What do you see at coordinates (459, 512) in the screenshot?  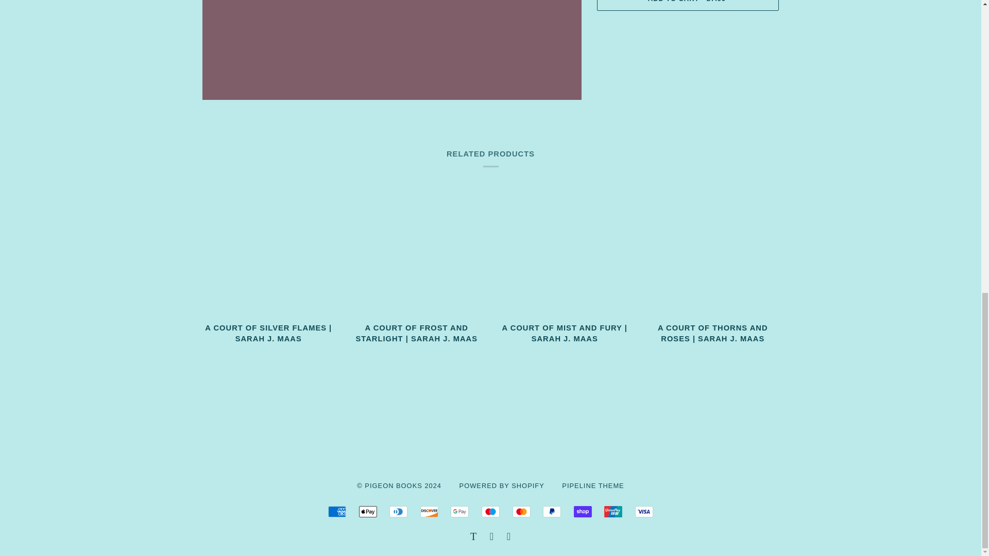 I see `GOOGLE PAY` at bounding box center [459, 512].